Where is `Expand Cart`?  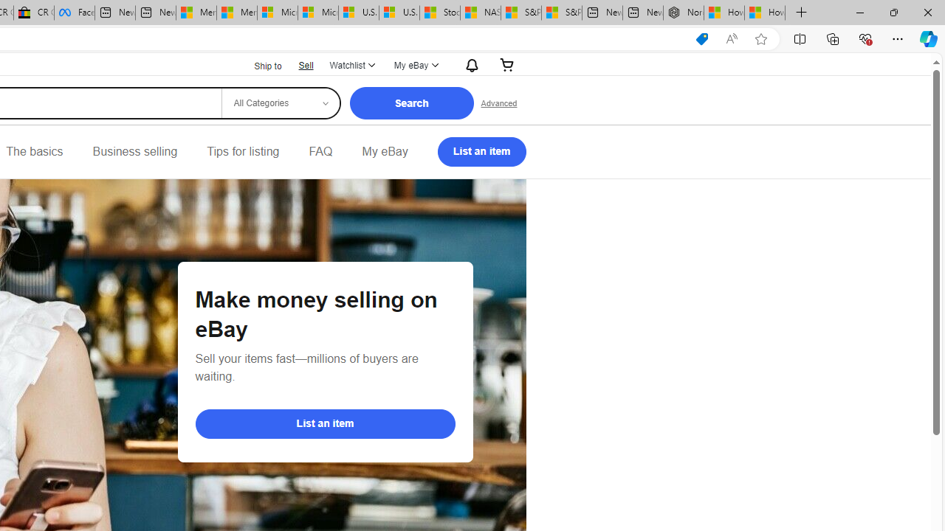
Expand Cart is located at coordinates (507, 65).